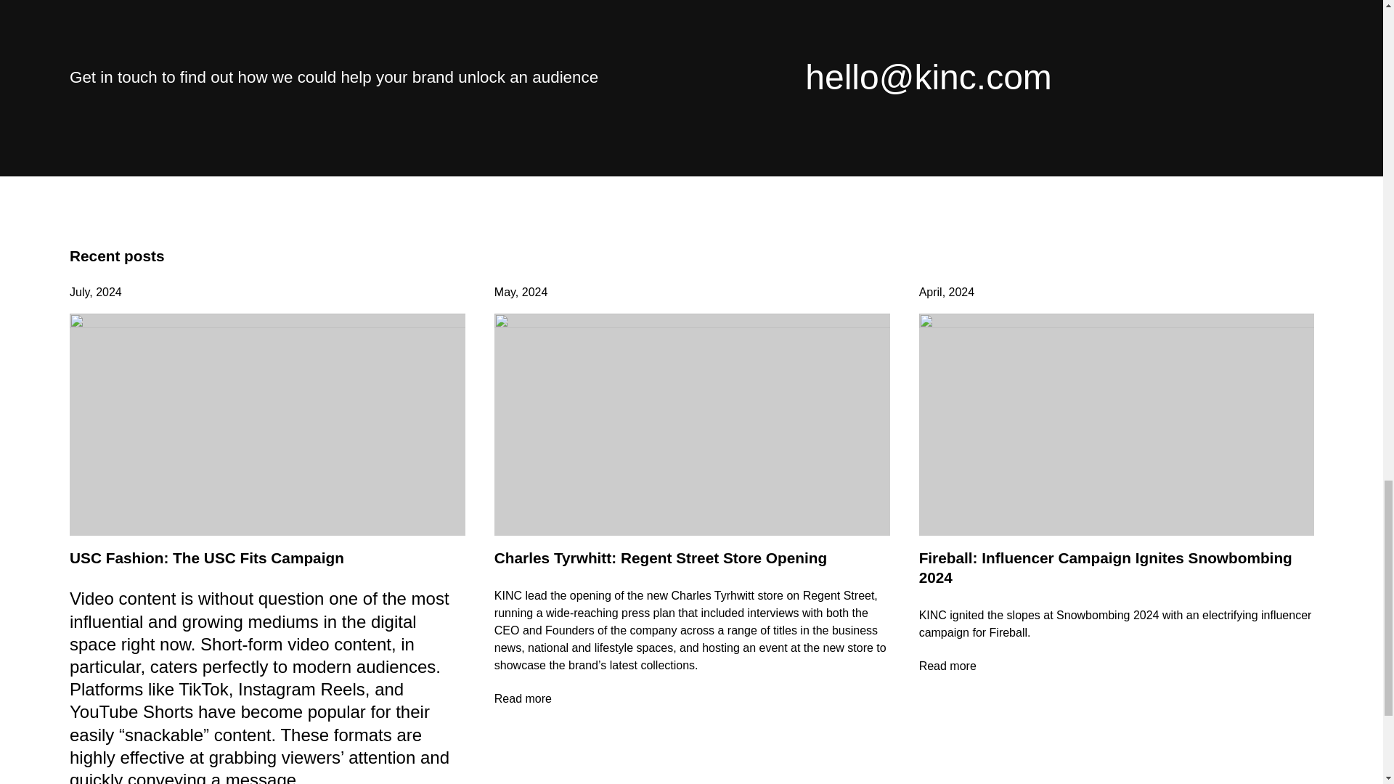 The image size is (1394, 784). What do you see at coordinates (534, 292) in the screenshot?
I see `2024` at bounding box center [534, 292].